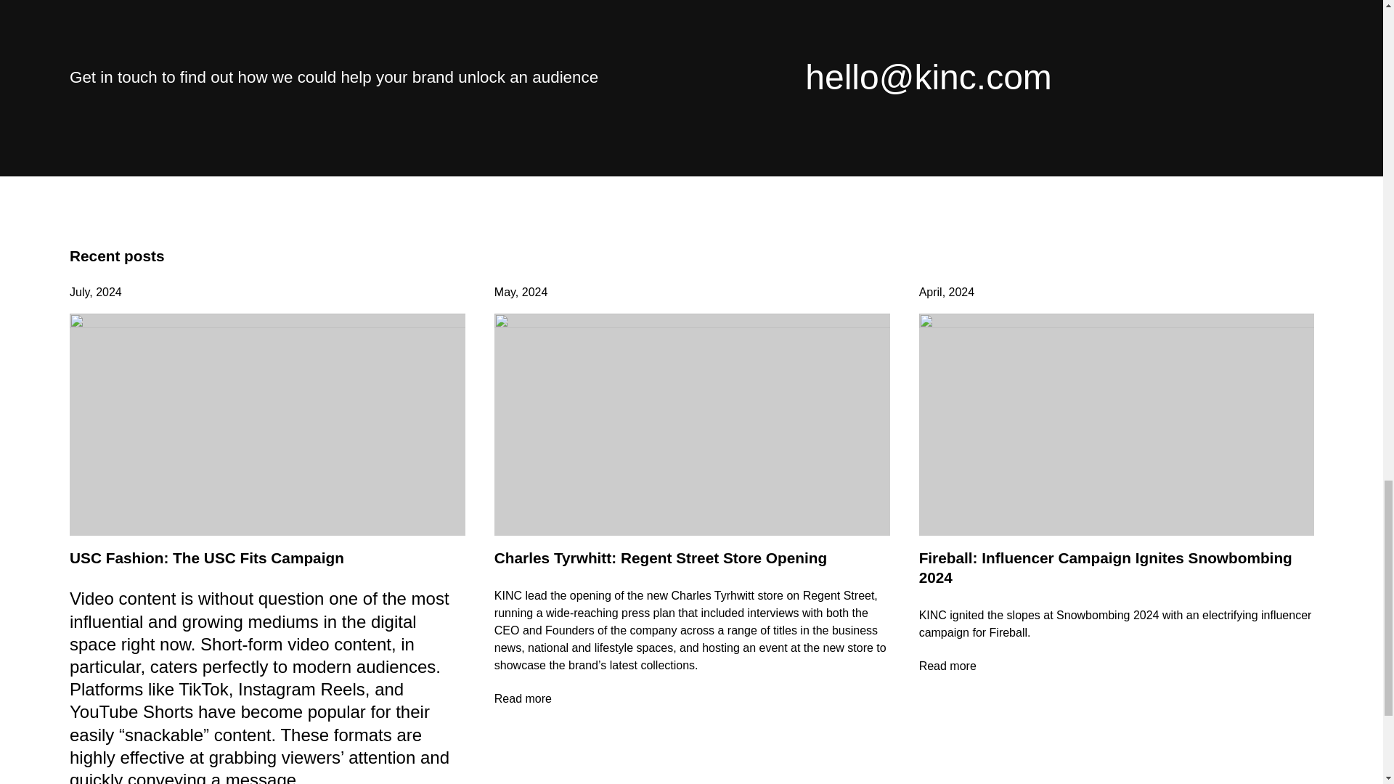 The image size is (1394, 784). What do you see at coordinates (534, 292) in the screenshot?
I see `2024` at bounding box center [534, 292].